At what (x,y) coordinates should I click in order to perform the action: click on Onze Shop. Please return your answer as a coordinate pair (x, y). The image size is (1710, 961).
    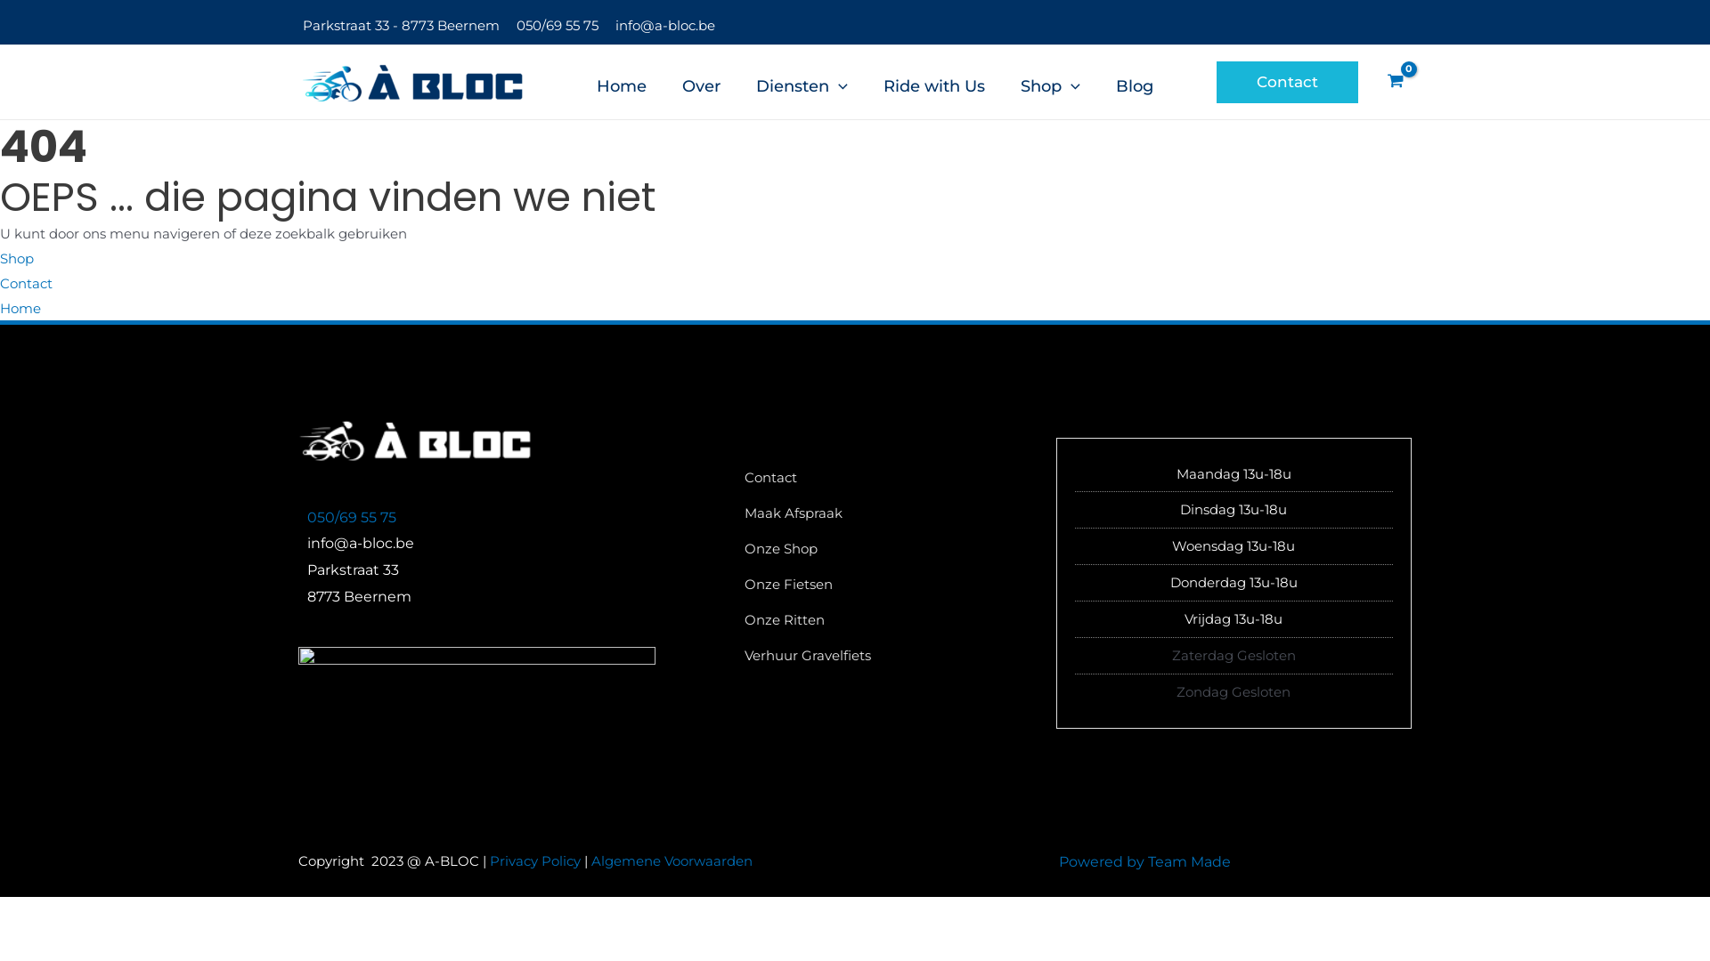
    Looking at the image, I should click on (781, 554).